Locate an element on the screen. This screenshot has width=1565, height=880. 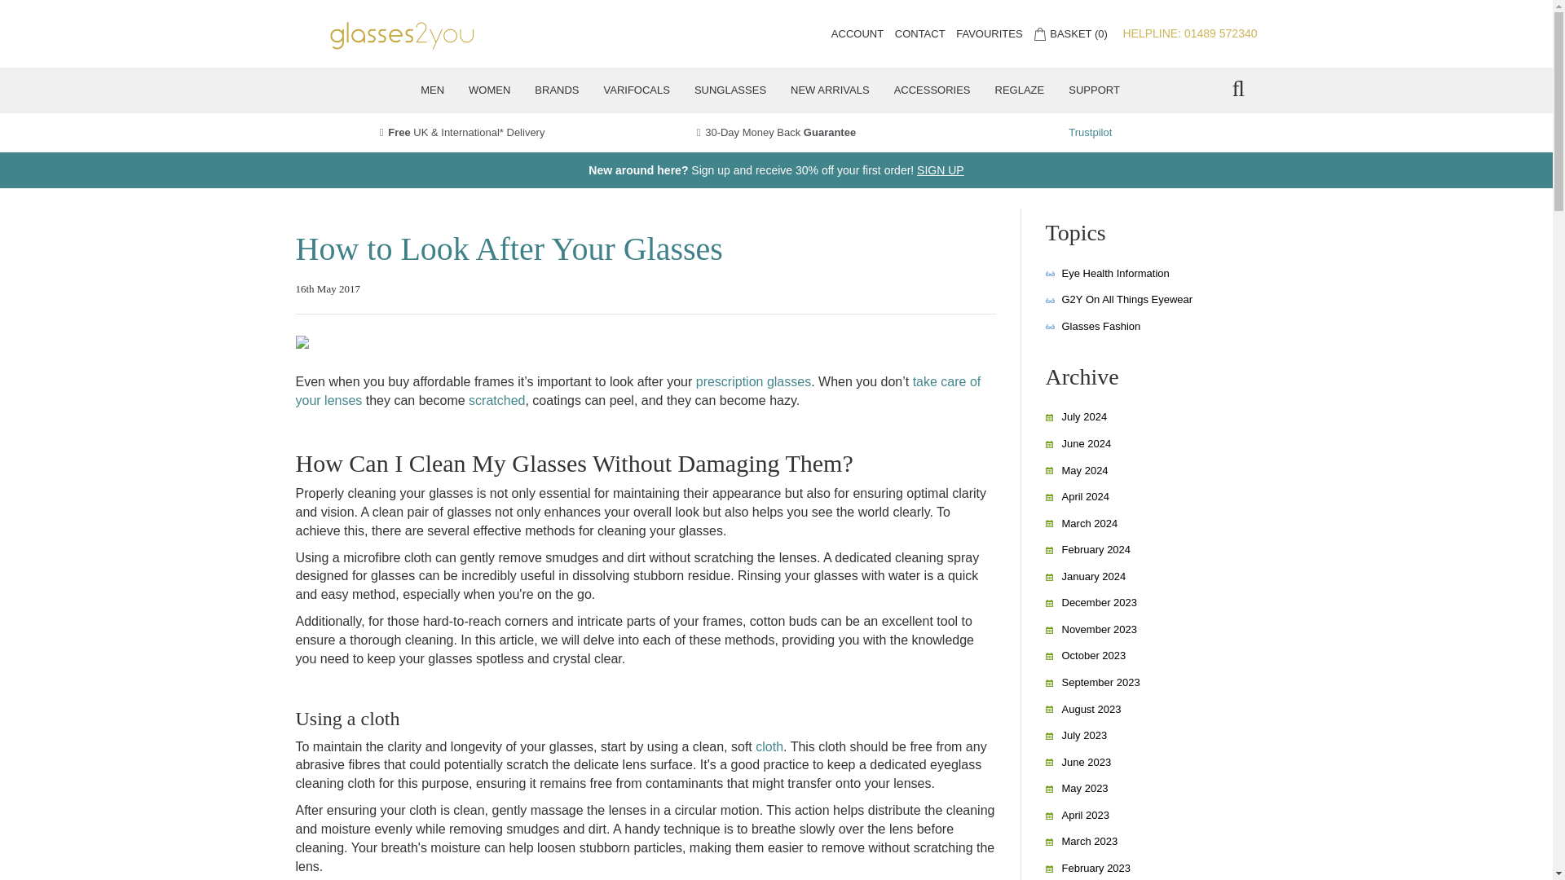
ACCESSORIES is located at coordinates (932, 90).